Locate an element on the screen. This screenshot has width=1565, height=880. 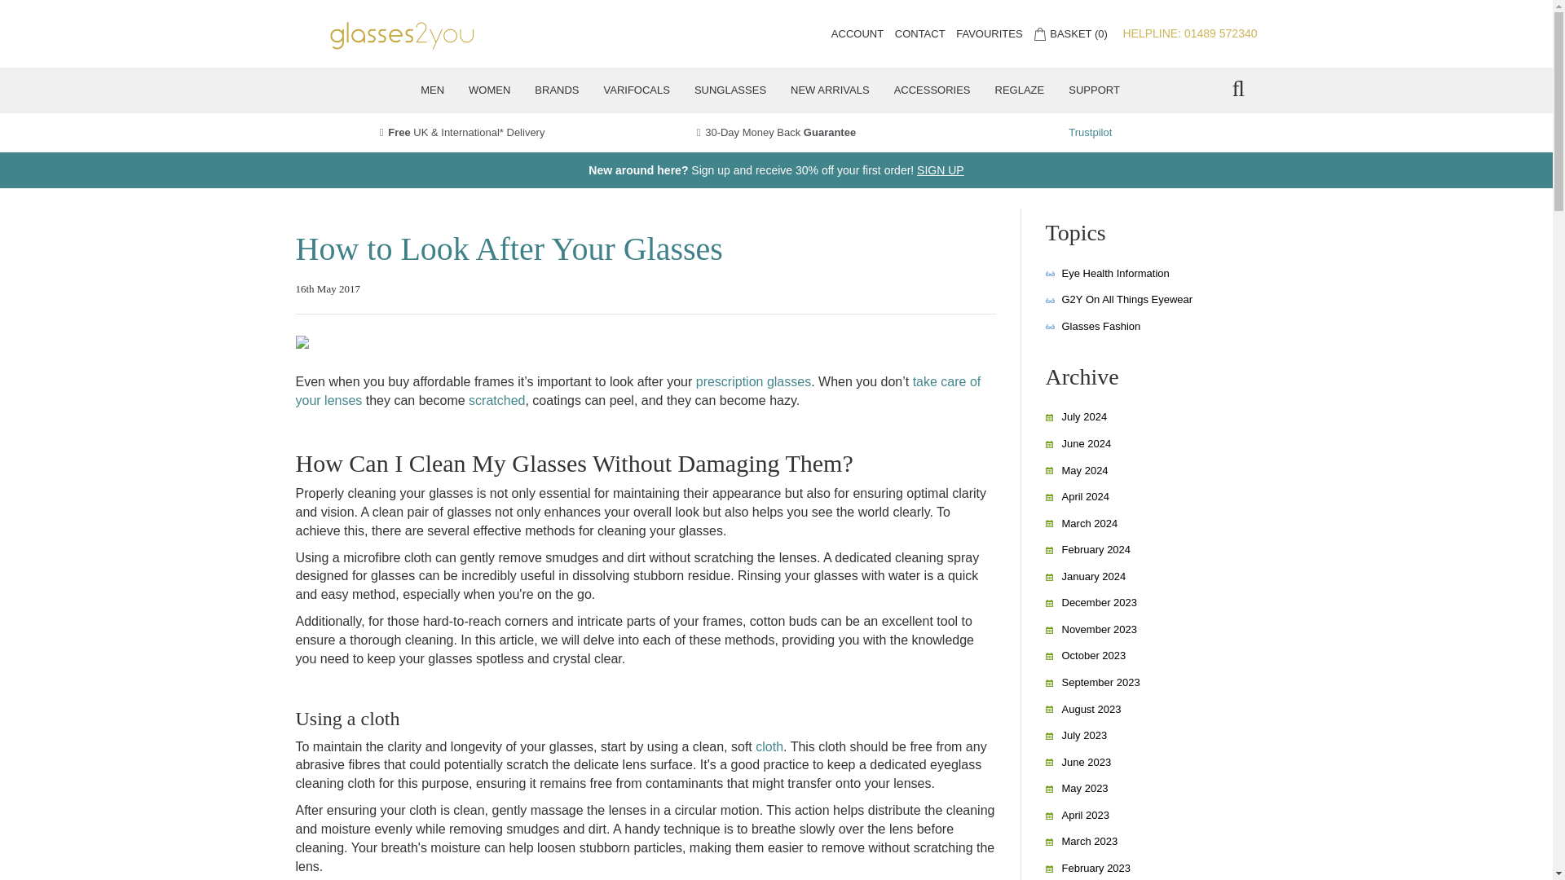
ACCESSORIES is located at coordinates (932, 90).